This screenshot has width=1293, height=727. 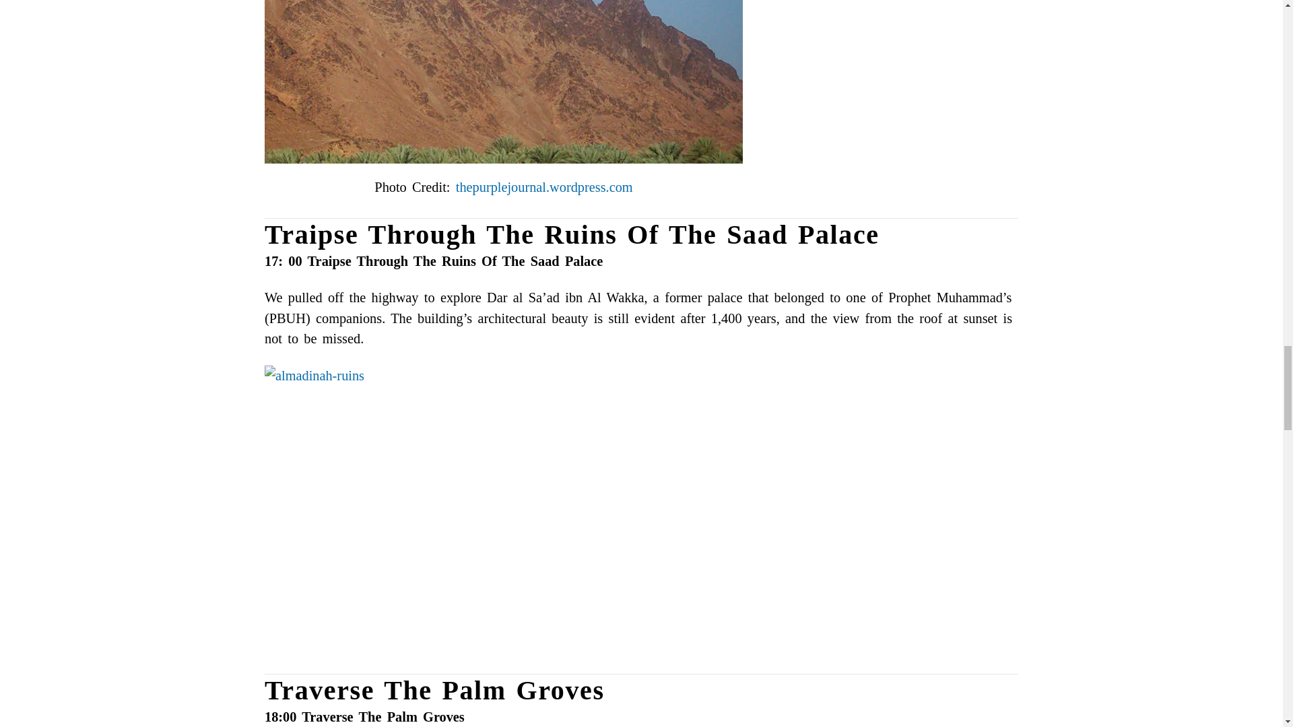 What do you see at coordinates (544, 187) in the screenshot?
I see `thepurplejournal.wordpress.com` at bounding box center [544, 187].